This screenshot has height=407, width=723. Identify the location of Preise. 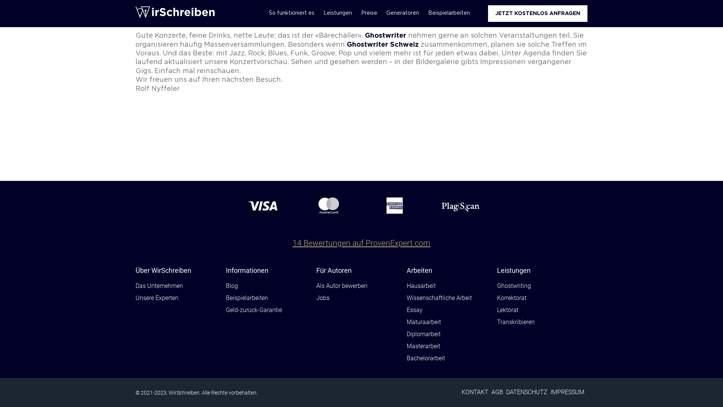
(369, 14).